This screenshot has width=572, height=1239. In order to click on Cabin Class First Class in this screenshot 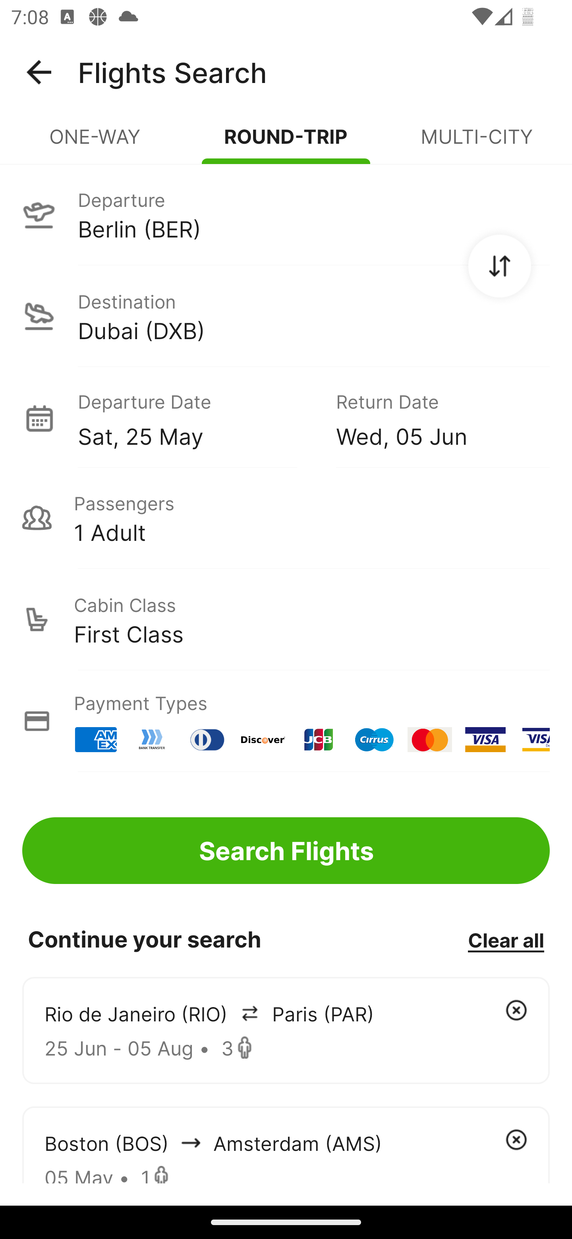, I will do `click(286, 619)`.